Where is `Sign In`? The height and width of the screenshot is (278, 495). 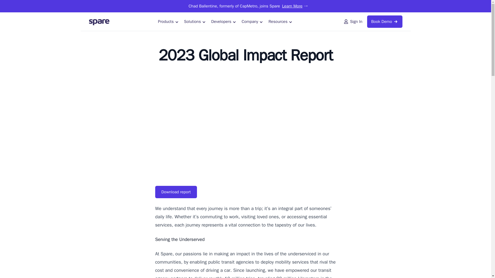
Sign In is located at coordinates (353, 22).